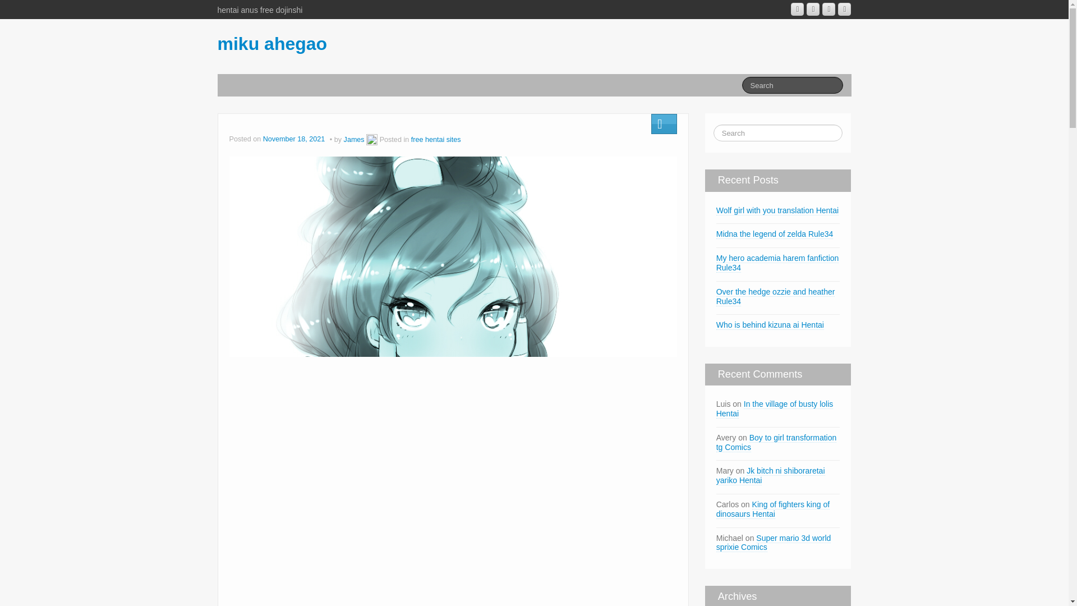  I want to click on King of fighters king of dinosaurs Hentai, so click(772, 509).